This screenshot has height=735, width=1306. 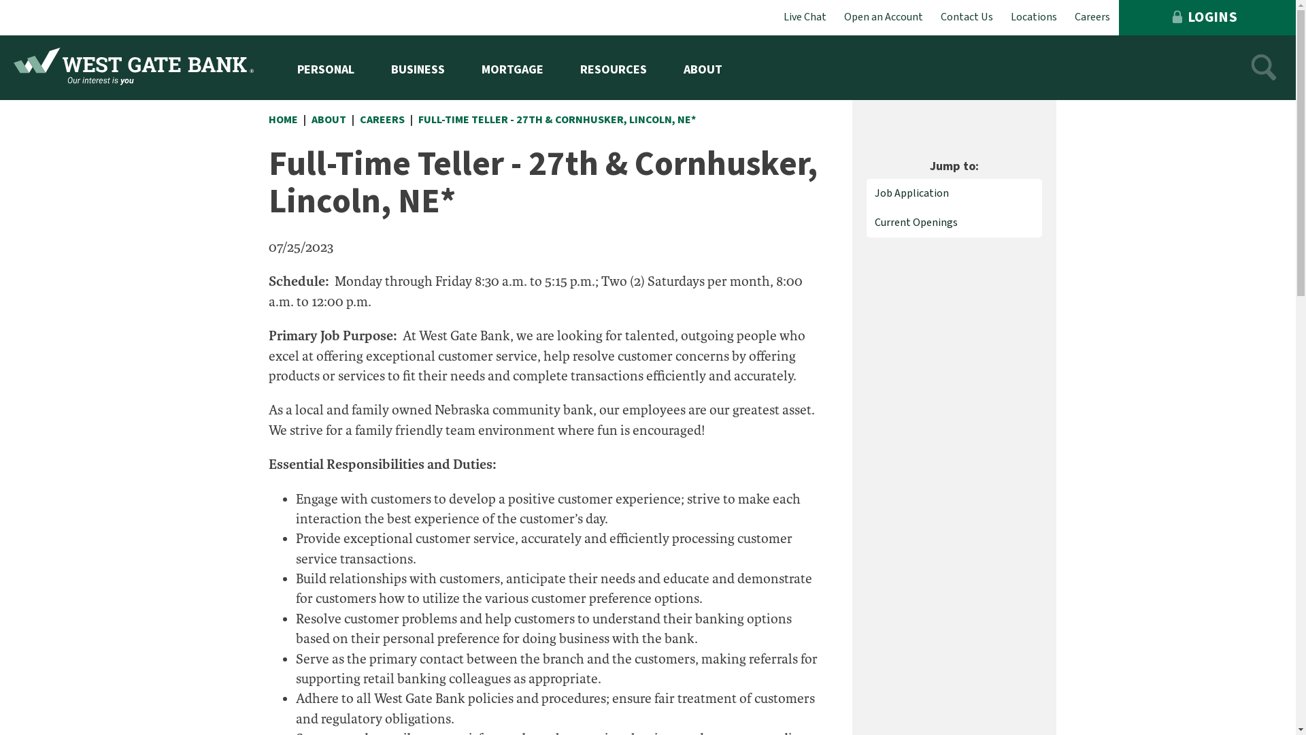 What do you see at coordinates (805, 18) in the screenshot?
I see `Live Chat` at bounding box center [805, 18].